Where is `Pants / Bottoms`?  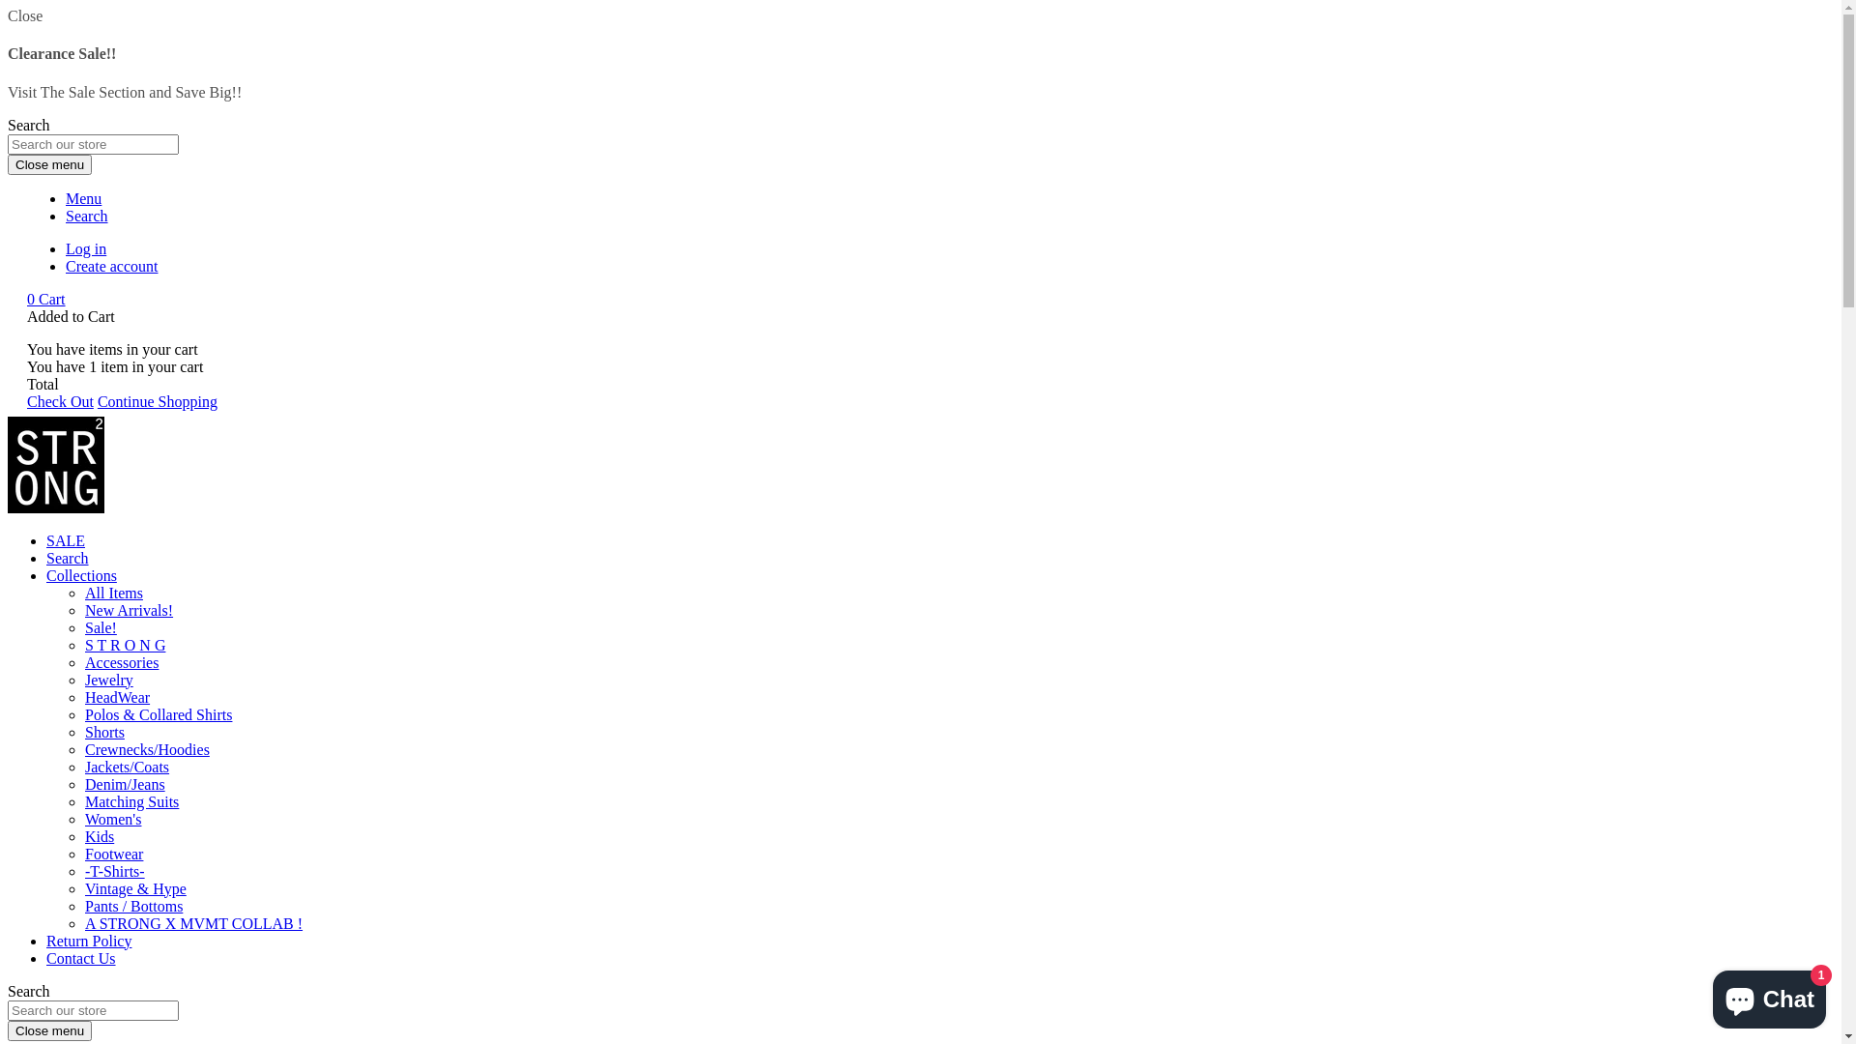
Pants / Bottoms is located at coordinates (133, 907).